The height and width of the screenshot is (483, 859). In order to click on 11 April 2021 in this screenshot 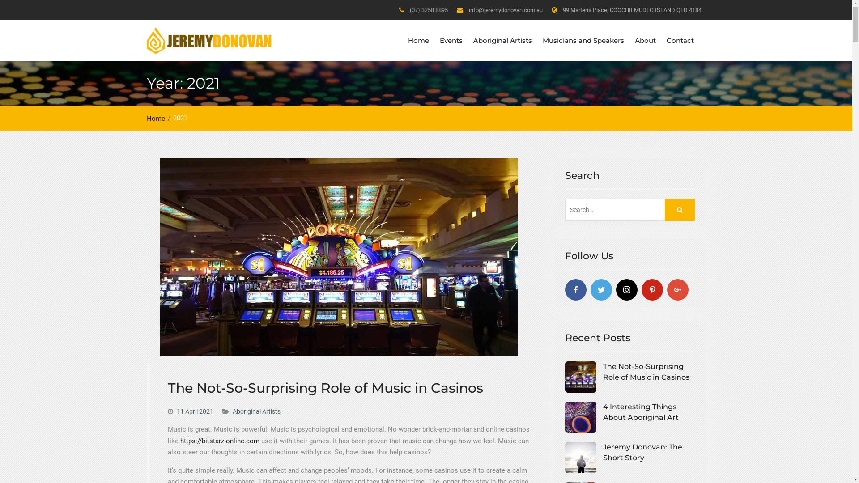, I will do `click(195, 411)`.